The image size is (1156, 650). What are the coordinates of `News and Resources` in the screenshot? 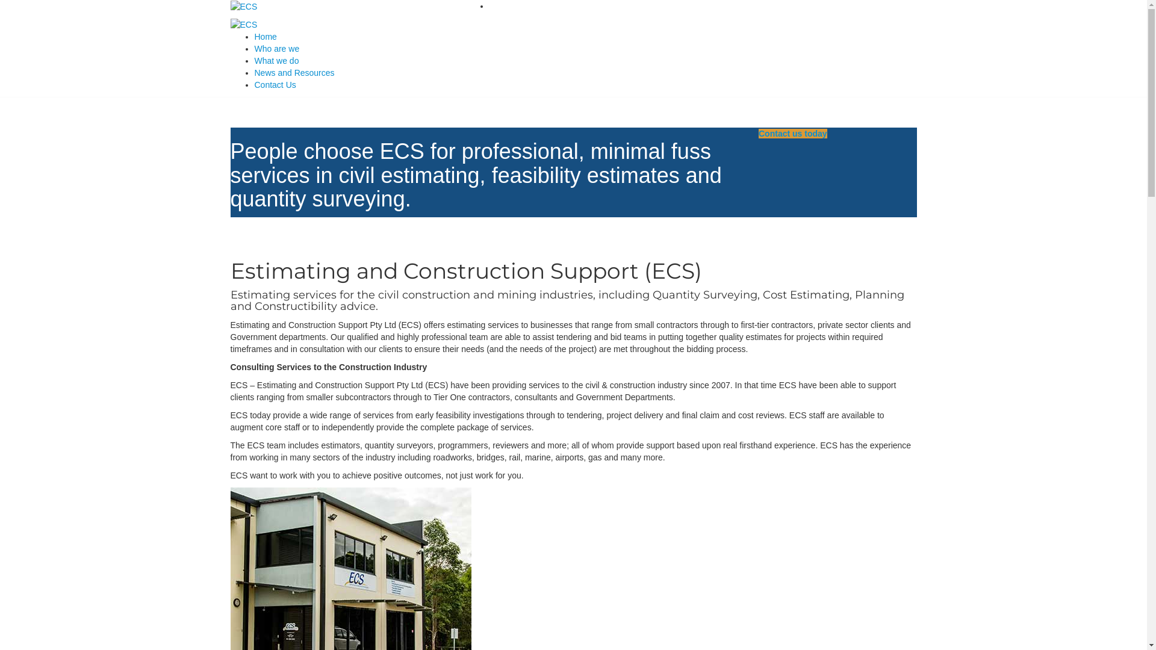 It's located at (294, 73).